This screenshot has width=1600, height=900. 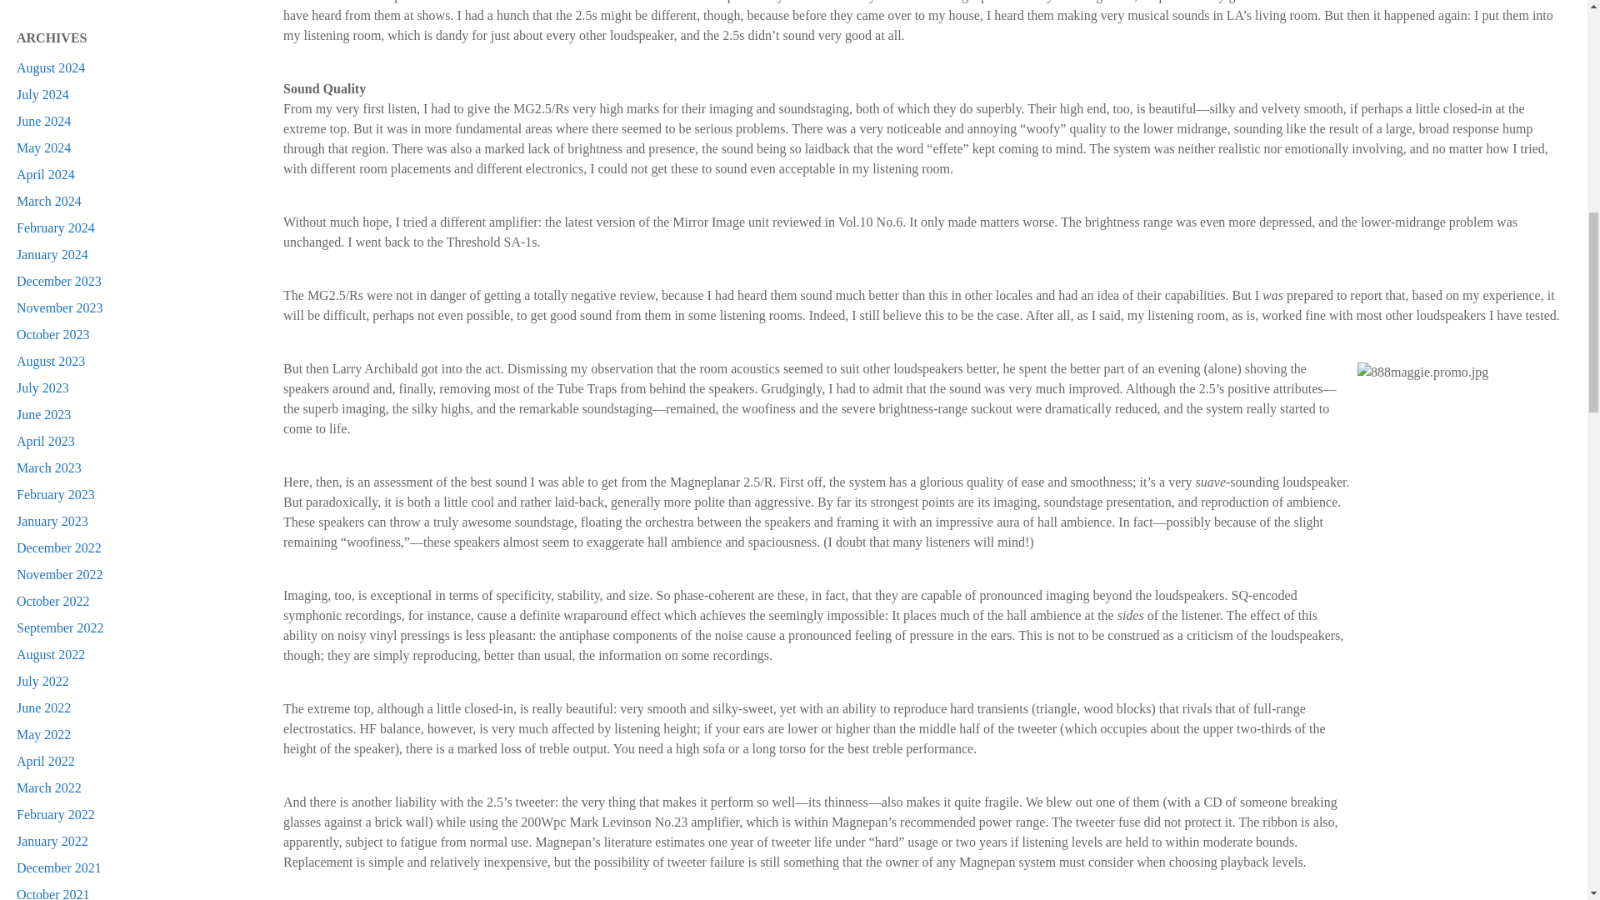 I want to click on August 2024, so click(x=50, y=67).